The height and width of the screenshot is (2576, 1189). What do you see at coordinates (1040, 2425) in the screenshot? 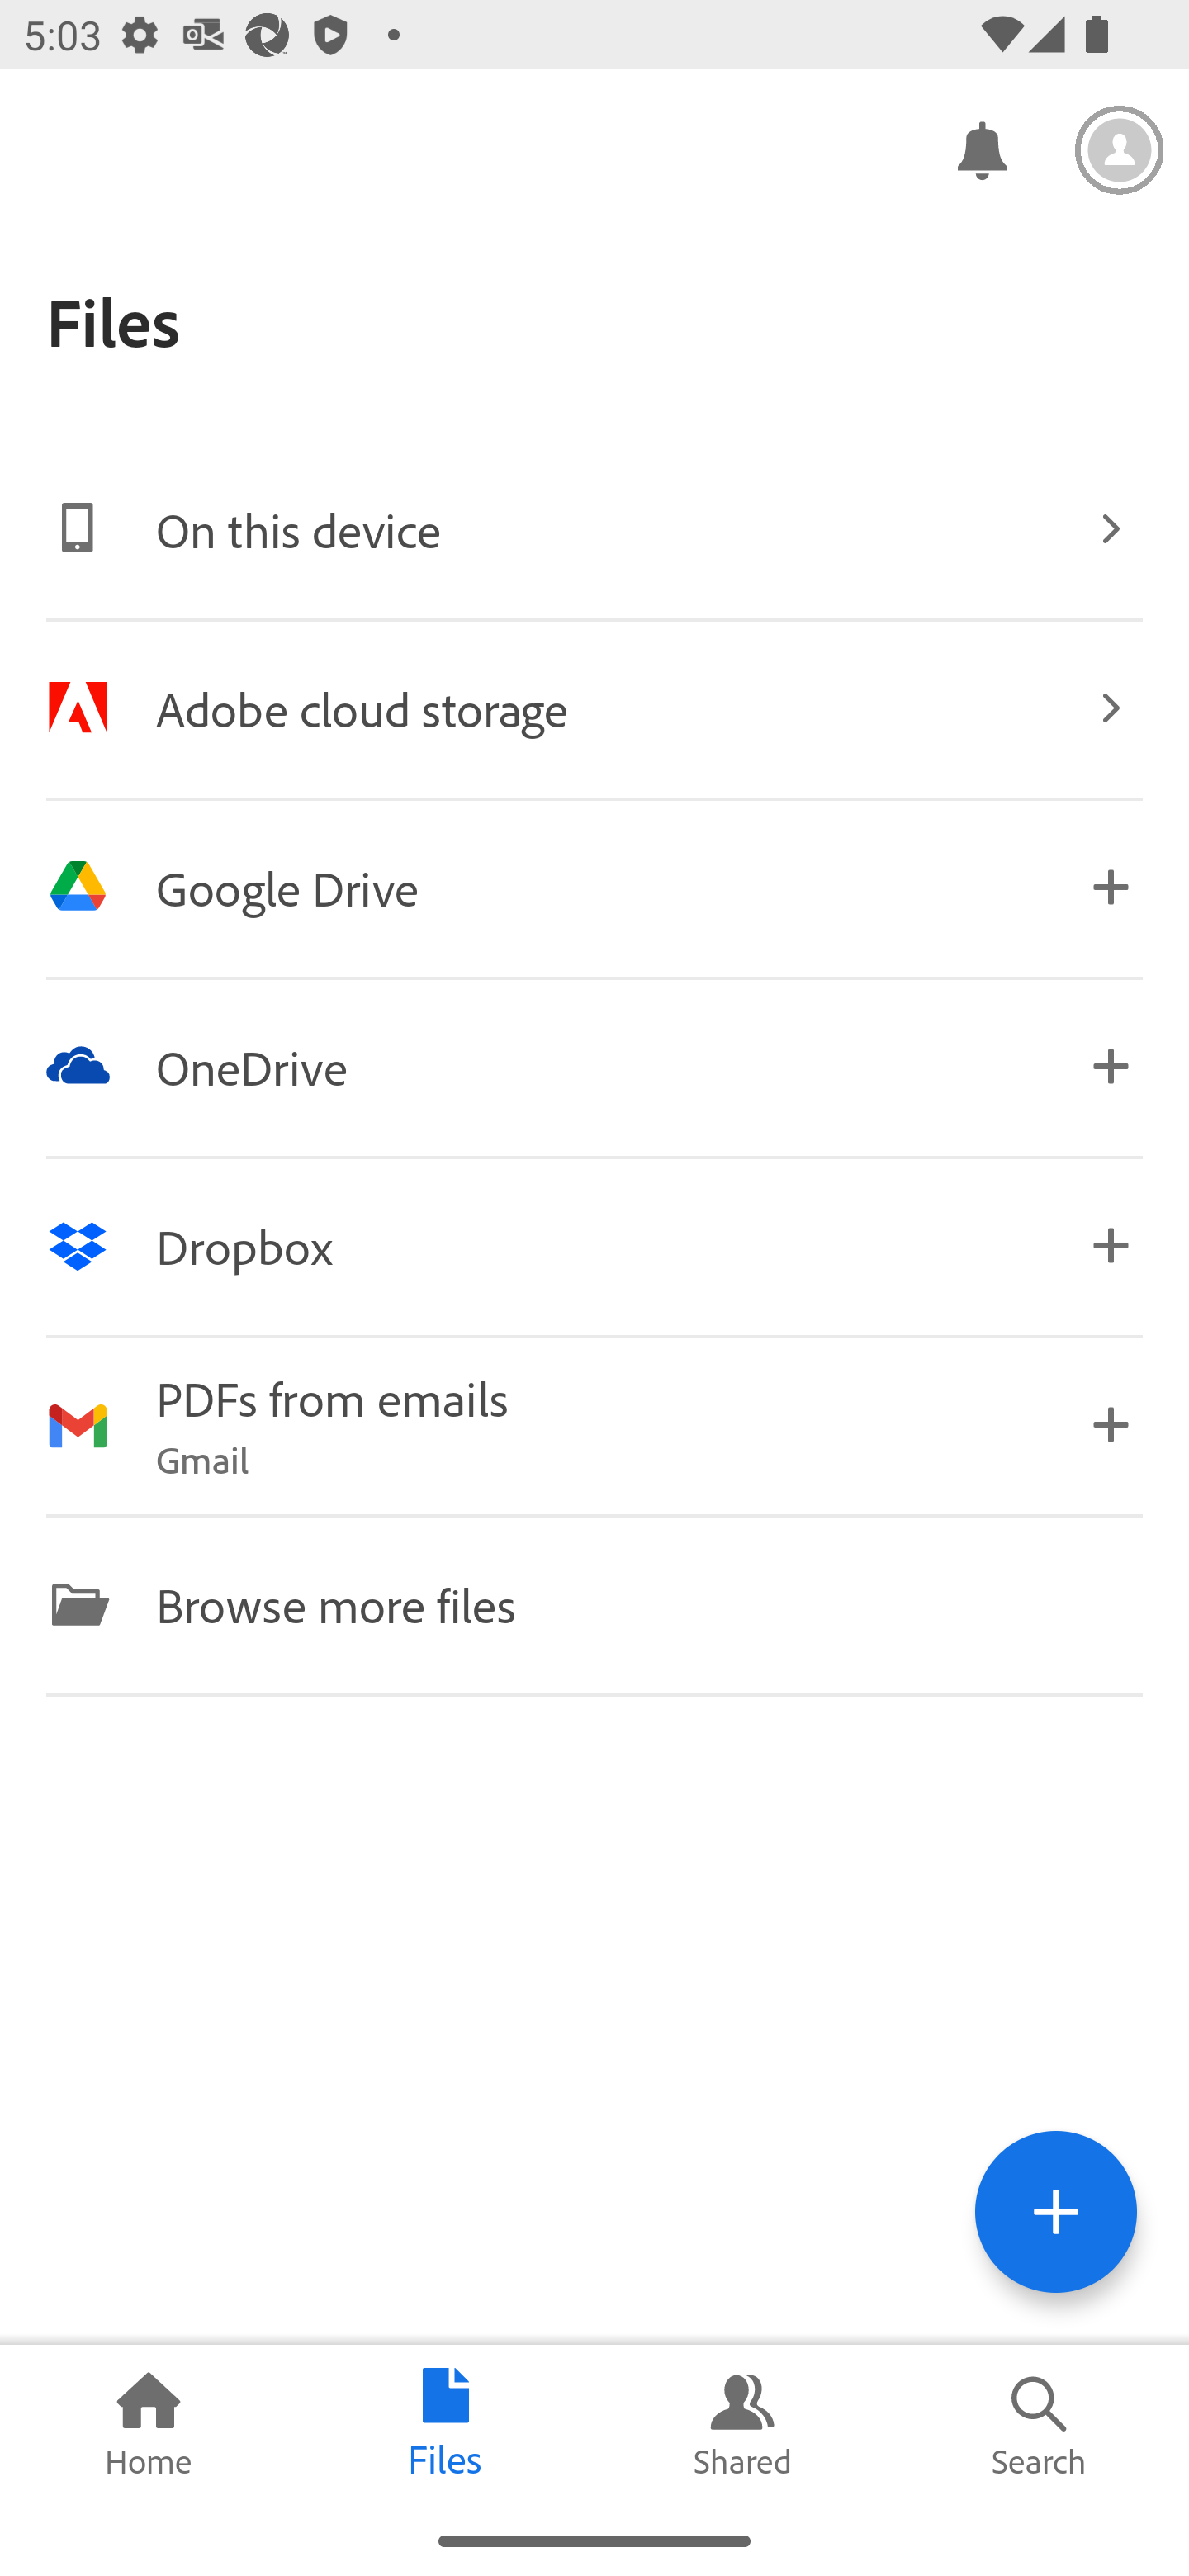
I see `Search` at bounding box center [1040, 2425].